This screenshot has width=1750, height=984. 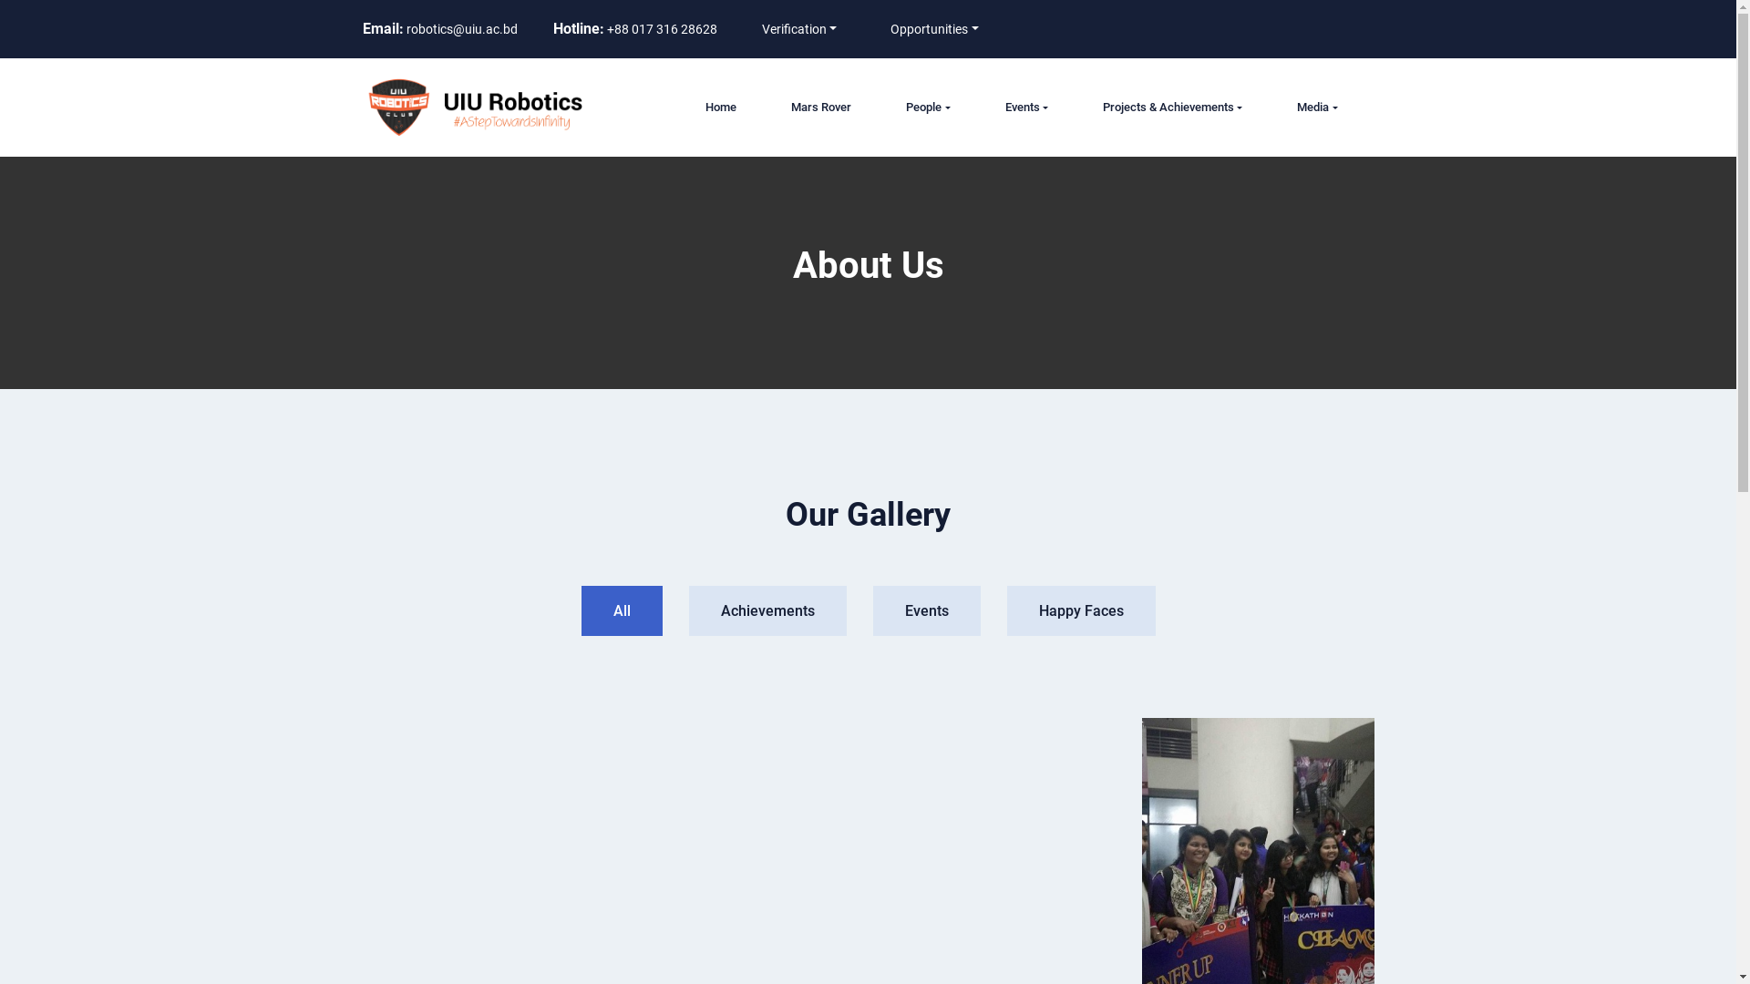 I want to click on Events, so click(x=1026, y=108).